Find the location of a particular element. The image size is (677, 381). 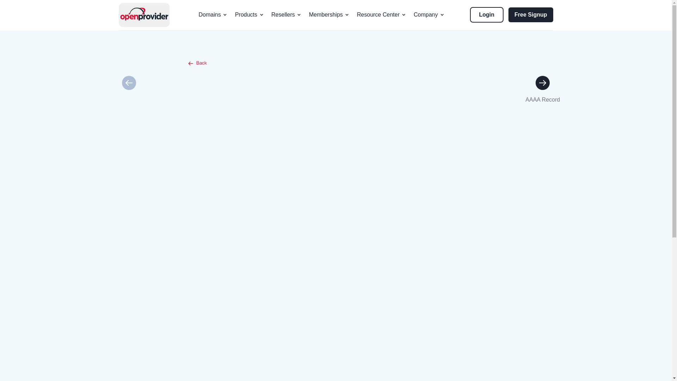

Back is located at coordinates (336, 54).